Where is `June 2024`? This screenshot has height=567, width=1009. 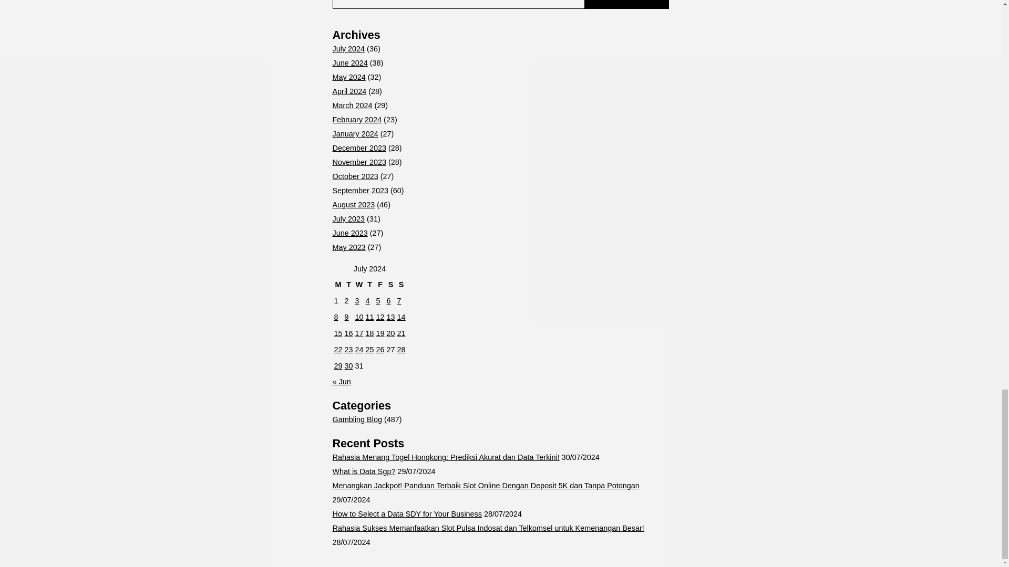 June 2024 is located at coordinates (349, 63).